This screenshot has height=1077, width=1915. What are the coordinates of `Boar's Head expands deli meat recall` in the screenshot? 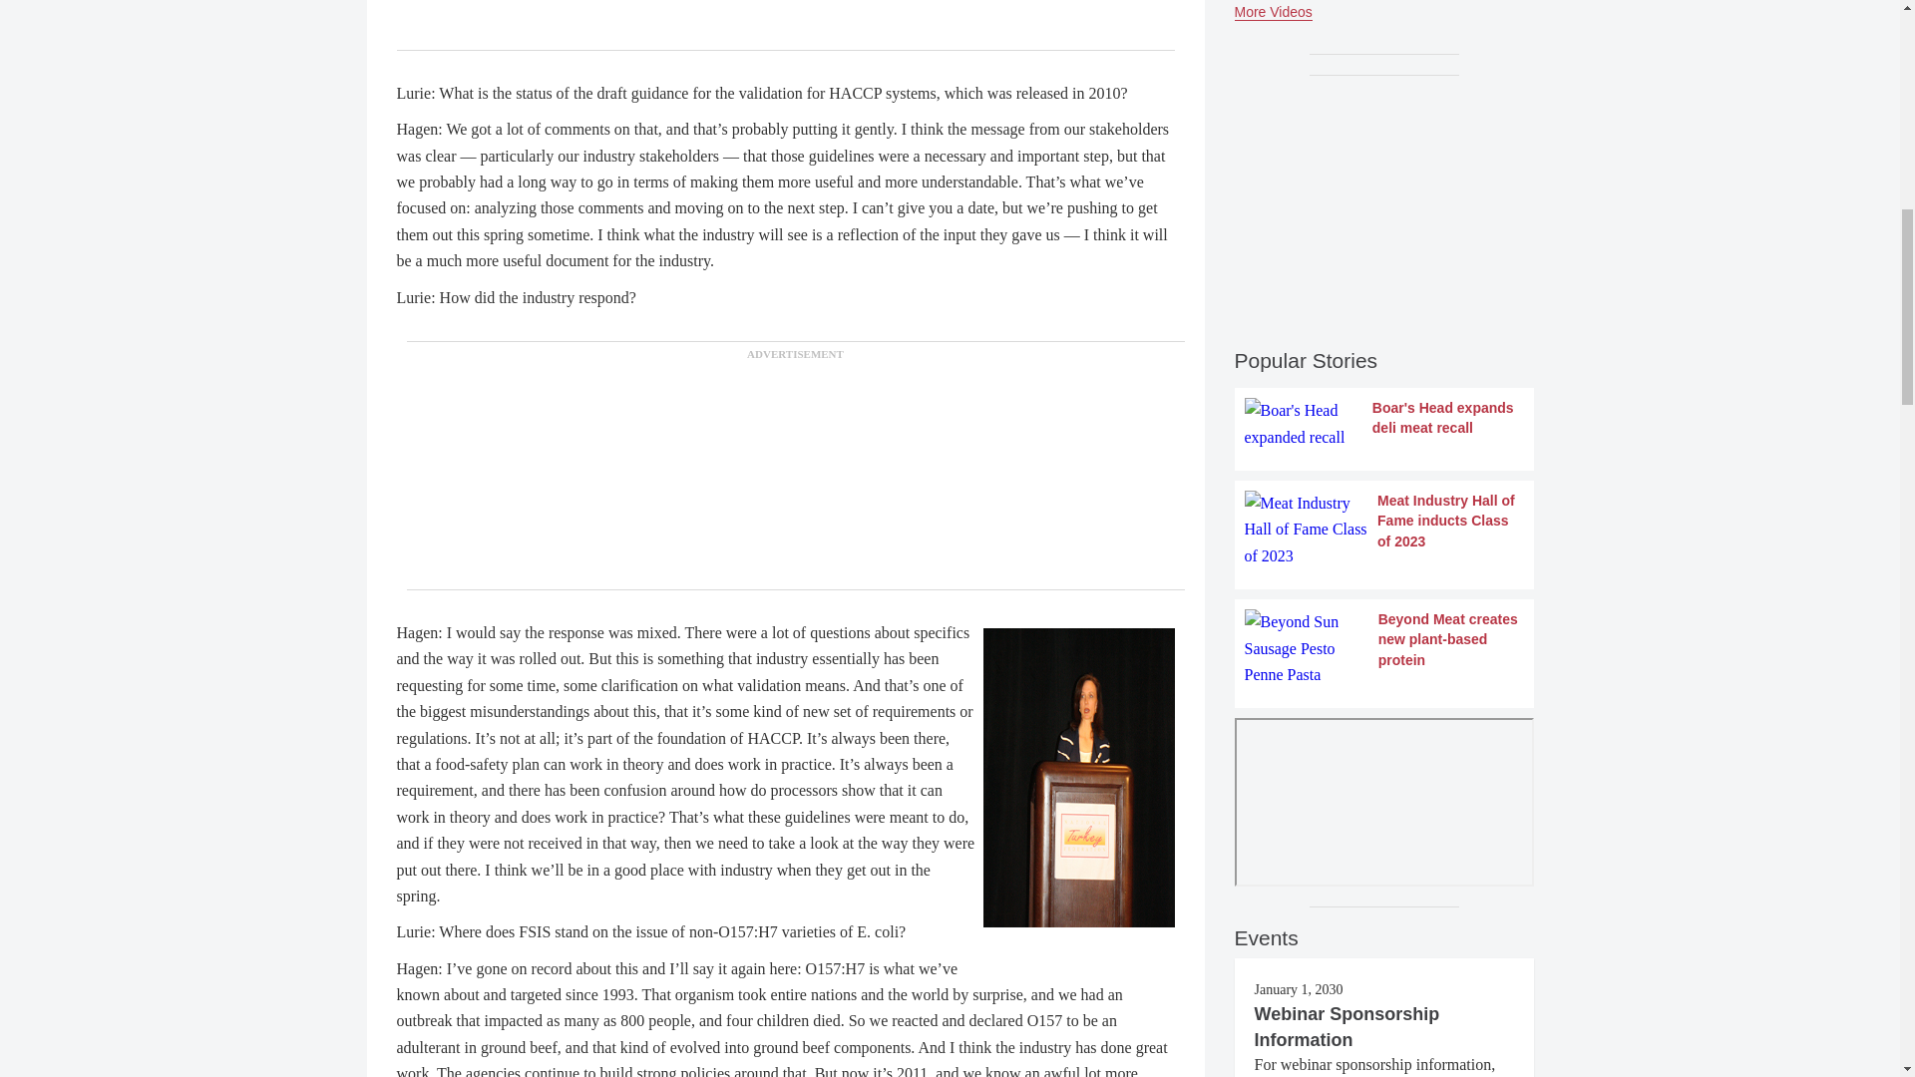 It's located at (1384, 424).